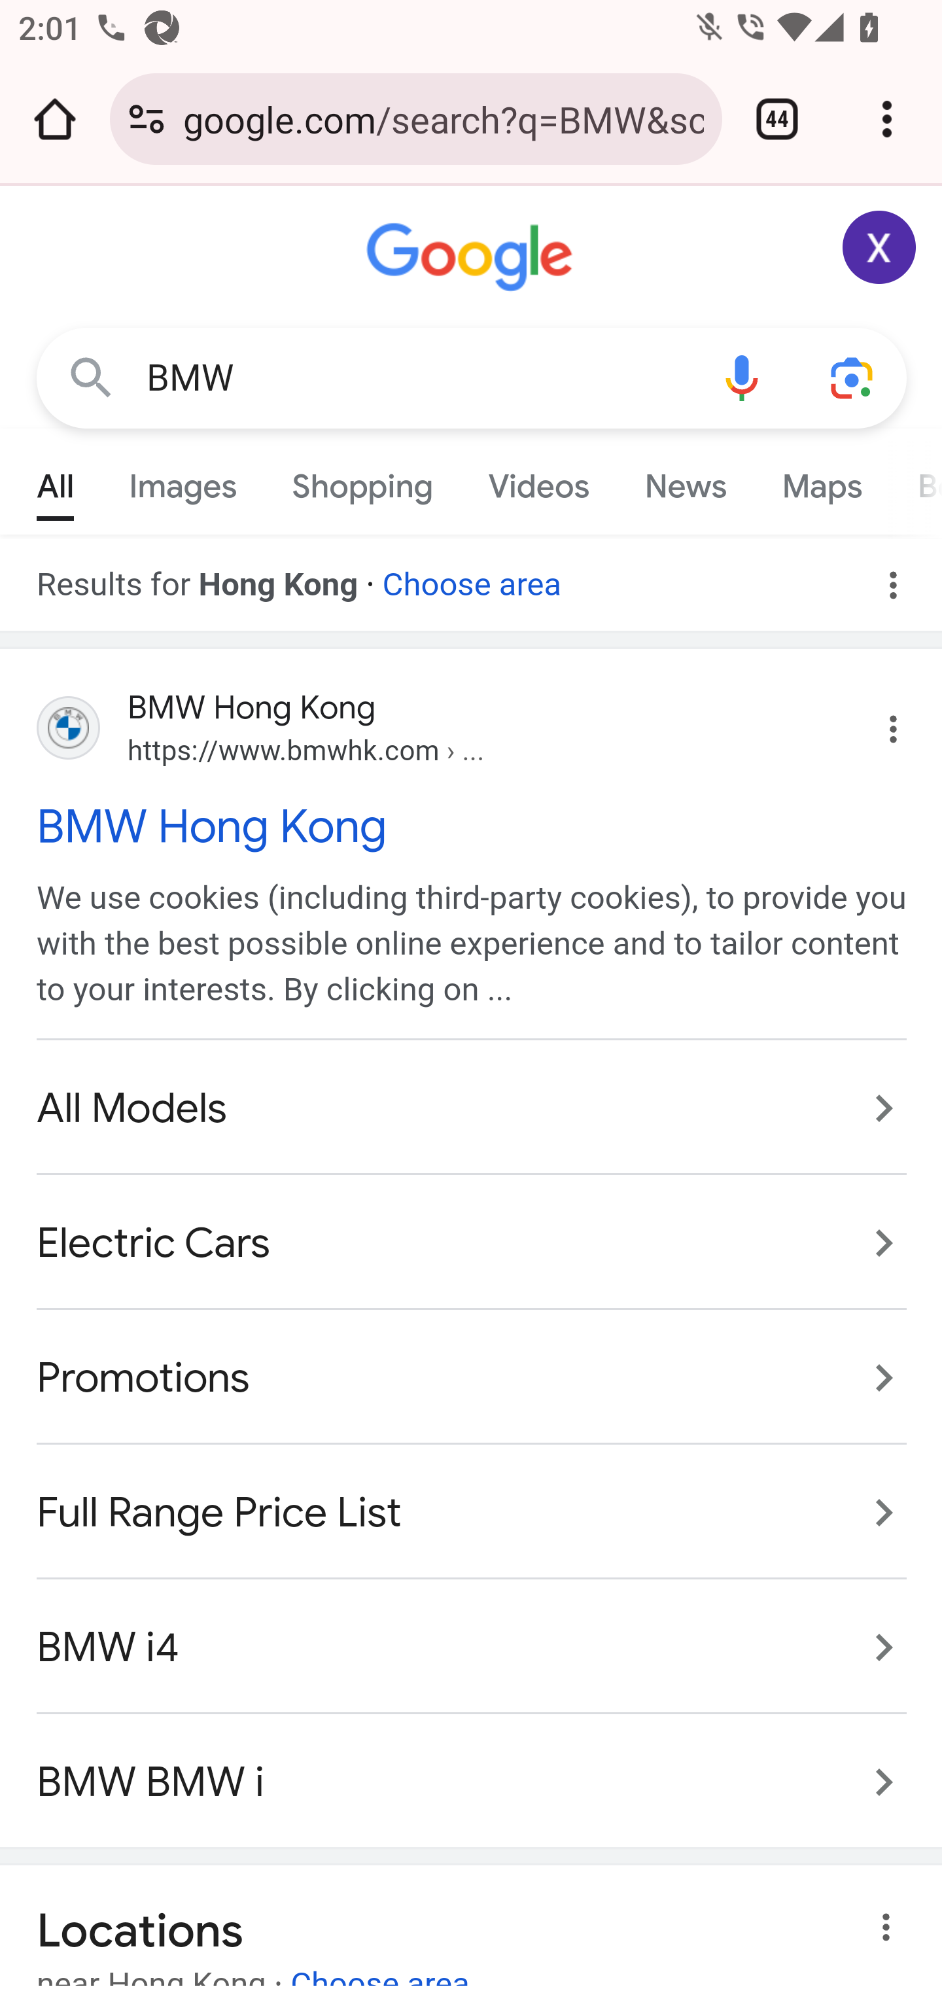 The height and width of the screenshot is (1989, 942). What do you see at coordinates (891, 1927) in the screenshot?
I see `About this result` at bounding box center [891, 1927].